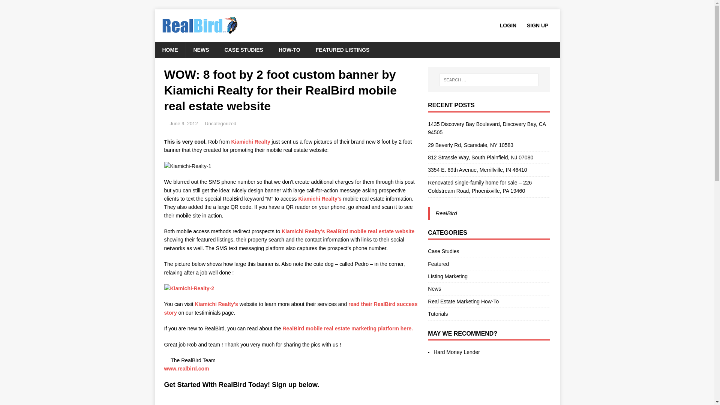 The image size is (720, 405). Describe the element at coordinates (348, 231) in the screenshot. I see `Kiamichi Realty mobile real estate website` at that location.